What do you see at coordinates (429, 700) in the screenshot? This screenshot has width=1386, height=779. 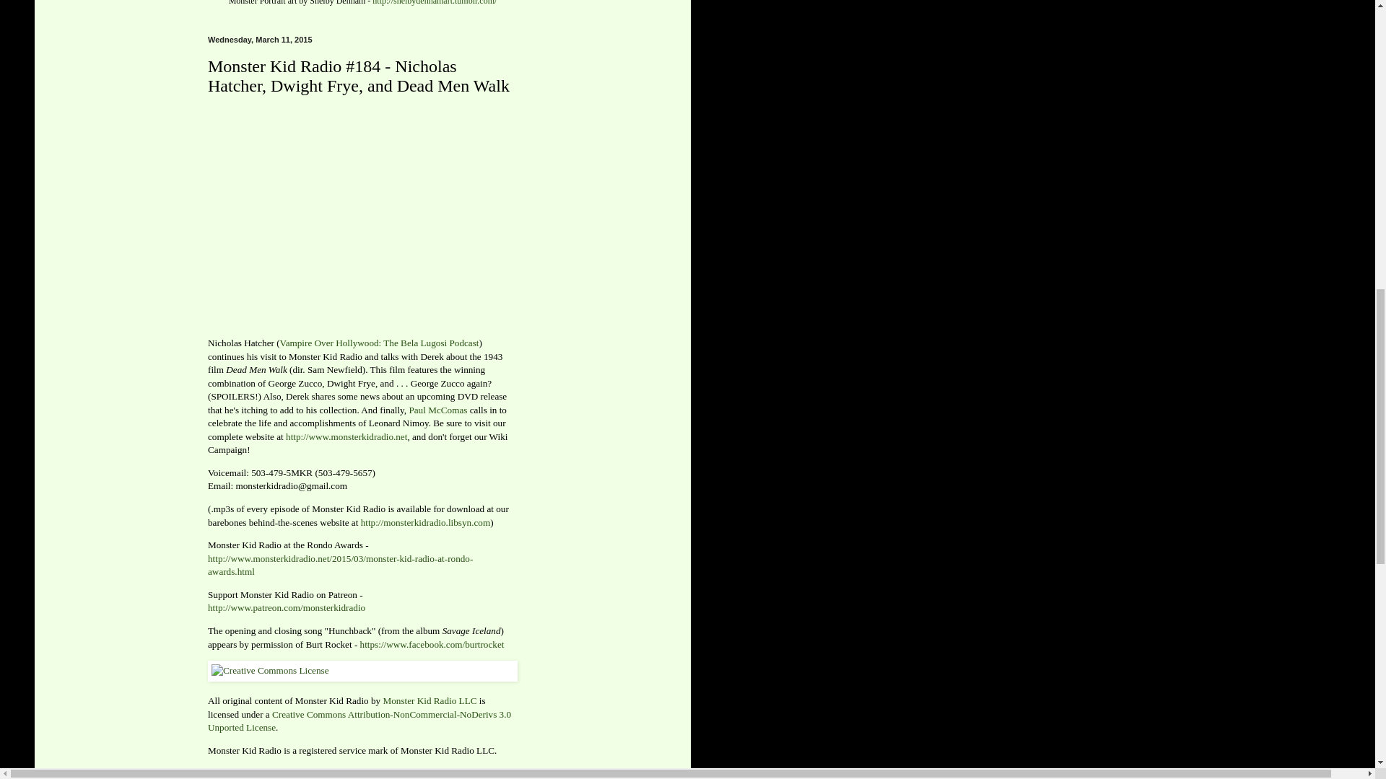 I see `Monster Kid Radio LLC` at bounding box center [429, 700].